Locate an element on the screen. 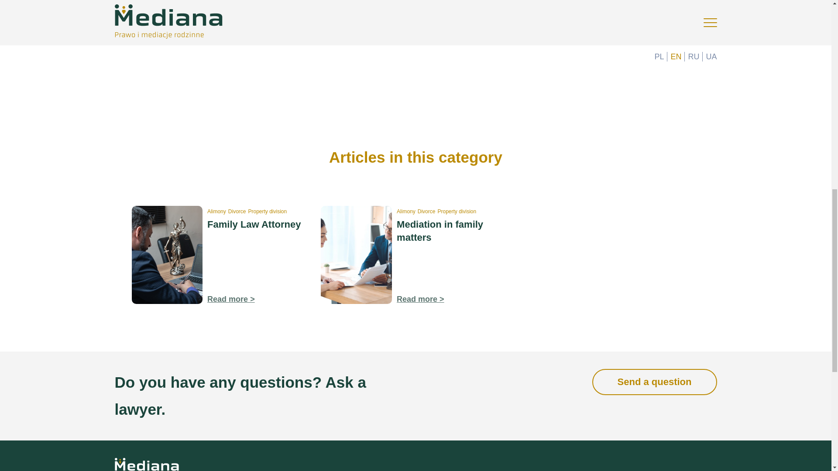 The width and height of the screenshot is (838, 471). Family Law Attorney is located at coordinates (230, 299).